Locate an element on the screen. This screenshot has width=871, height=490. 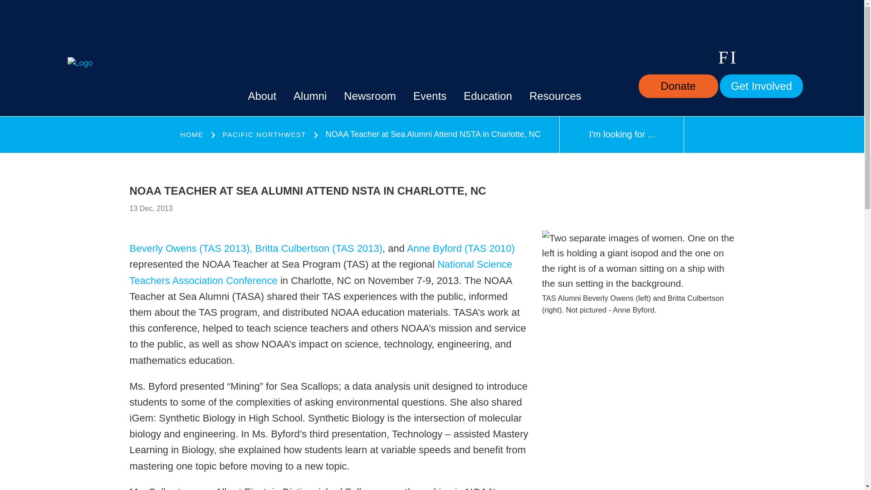
National Science Teachers Association Conference is located at coordinates (321, 272).